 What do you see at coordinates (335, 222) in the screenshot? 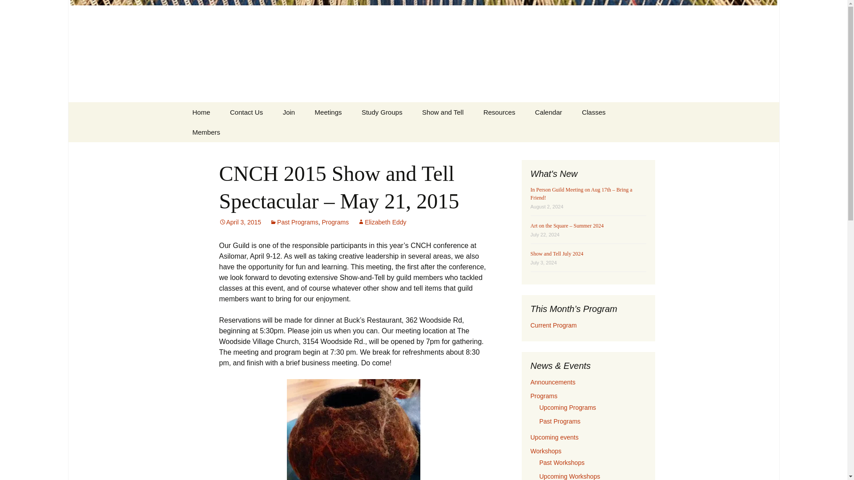
I see `Programs` at bounding box center [335, 222].